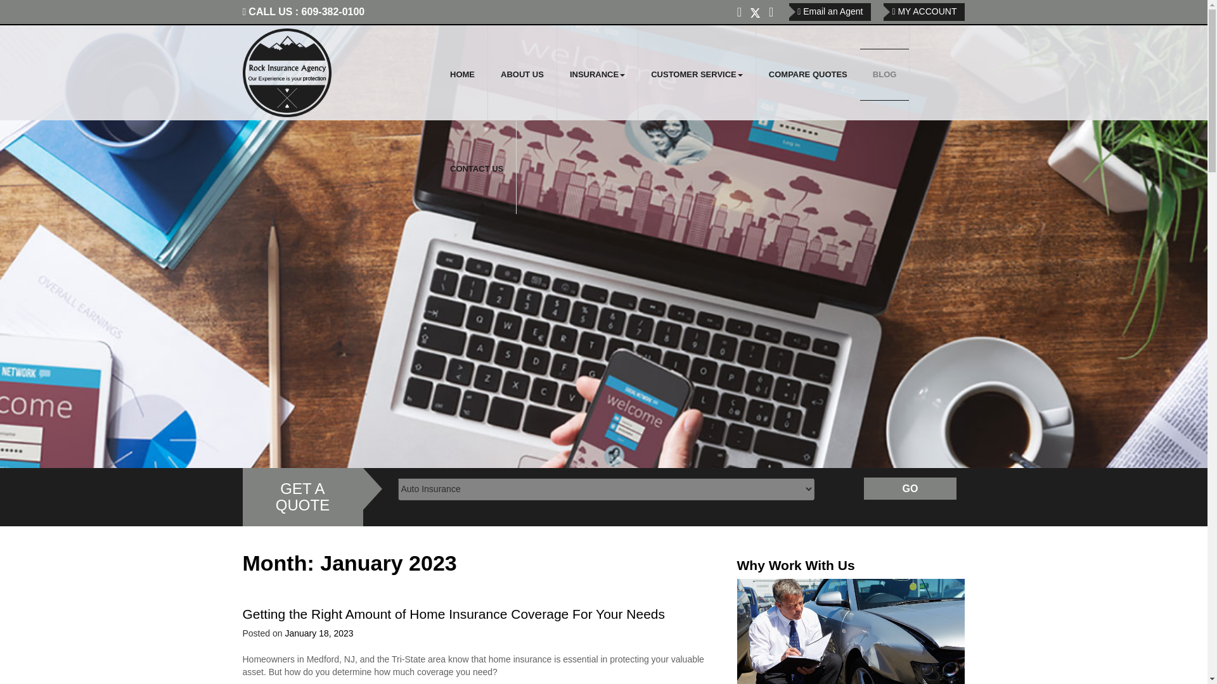 This screenshot has width=1217, height=684. Describe the element at coordinates (924, 12) in the screenshot. I see `My Account` at that location.